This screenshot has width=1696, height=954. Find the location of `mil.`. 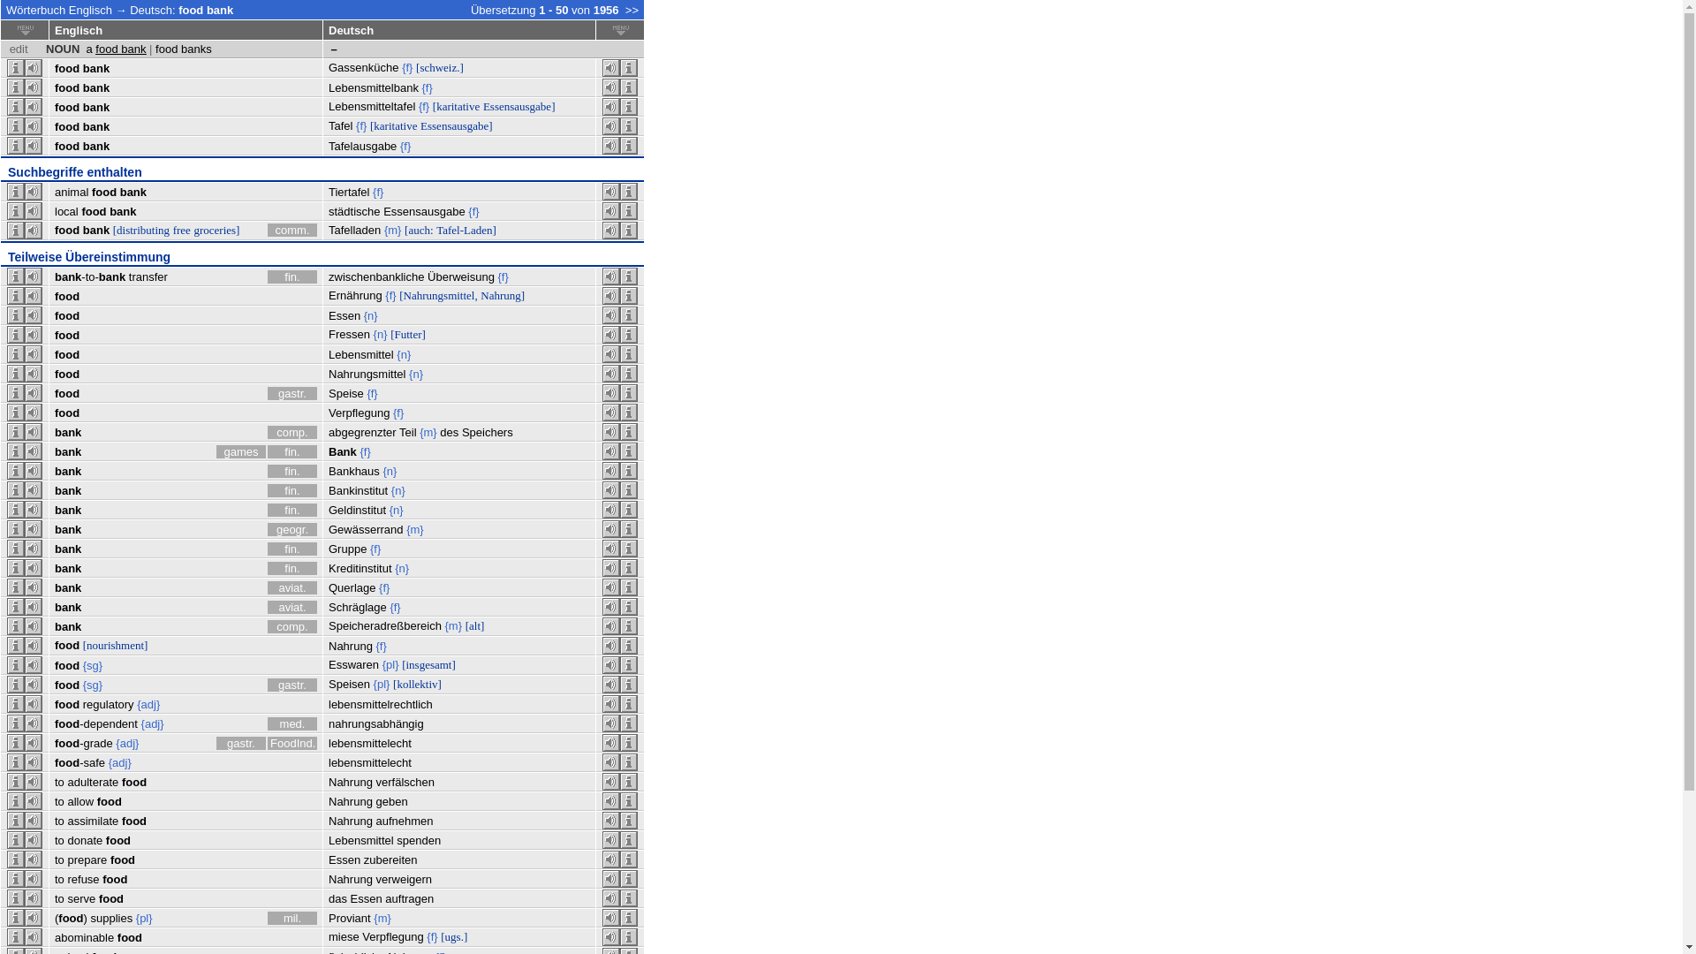

mil. is located at coordinates (292, 919).